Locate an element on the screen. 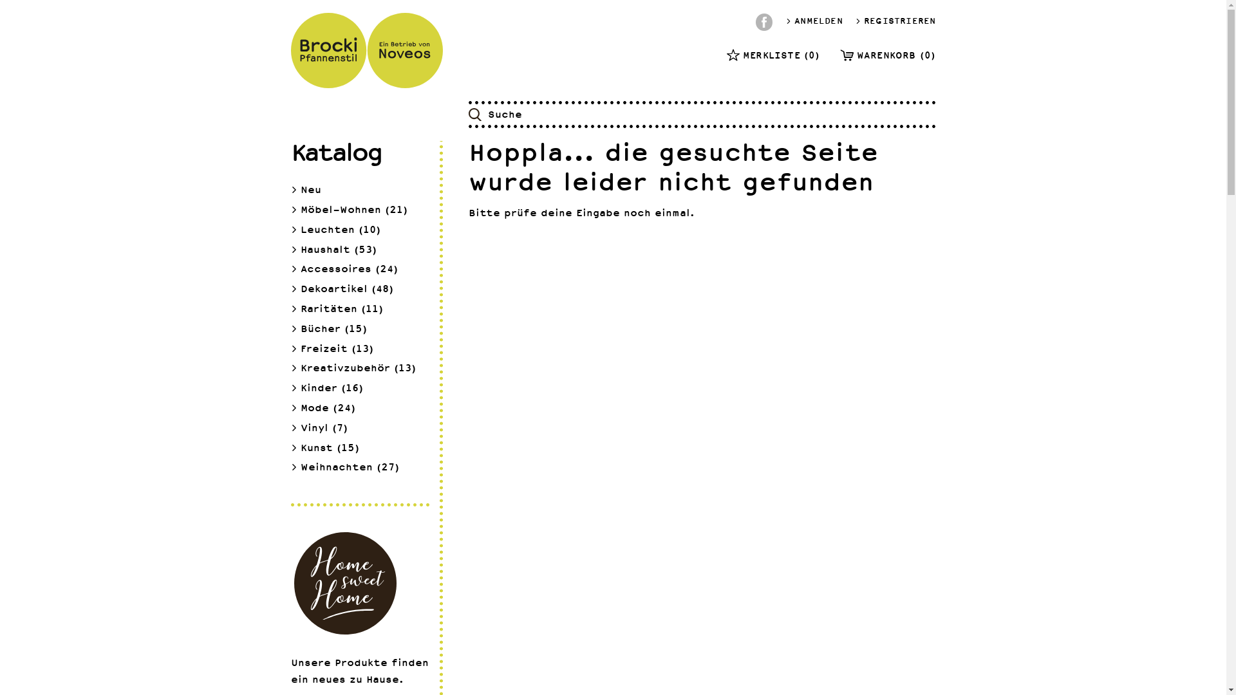  ANMELDEN is located at coordinates (814, 21).